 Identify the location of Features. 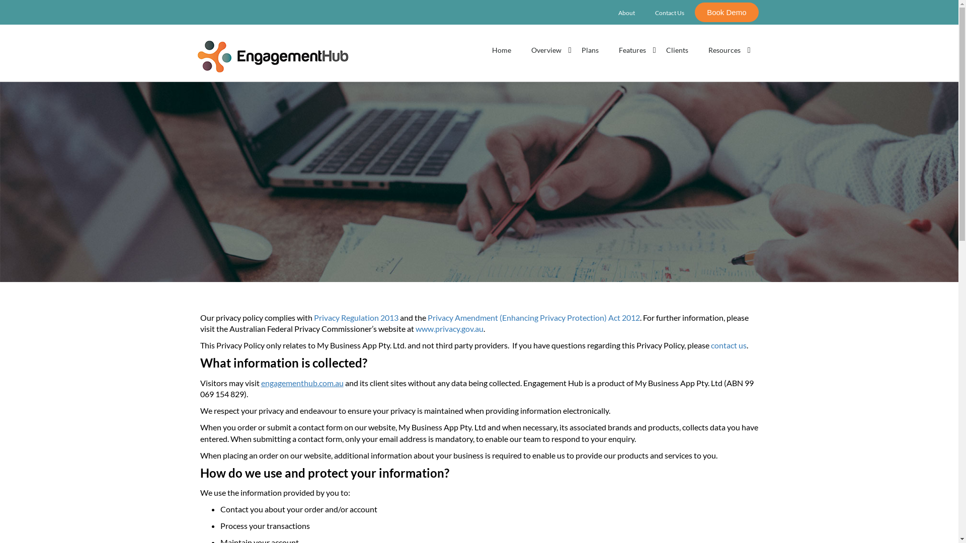
(632, 50).